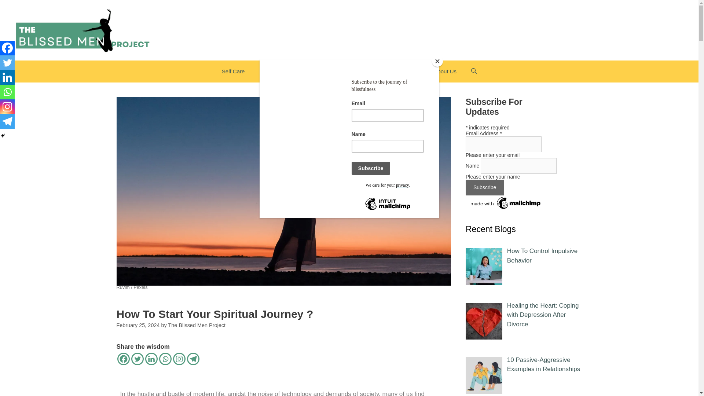 The width and height of the screenshot is (704, 396). I want to click on Telegram, so click(193, 359).